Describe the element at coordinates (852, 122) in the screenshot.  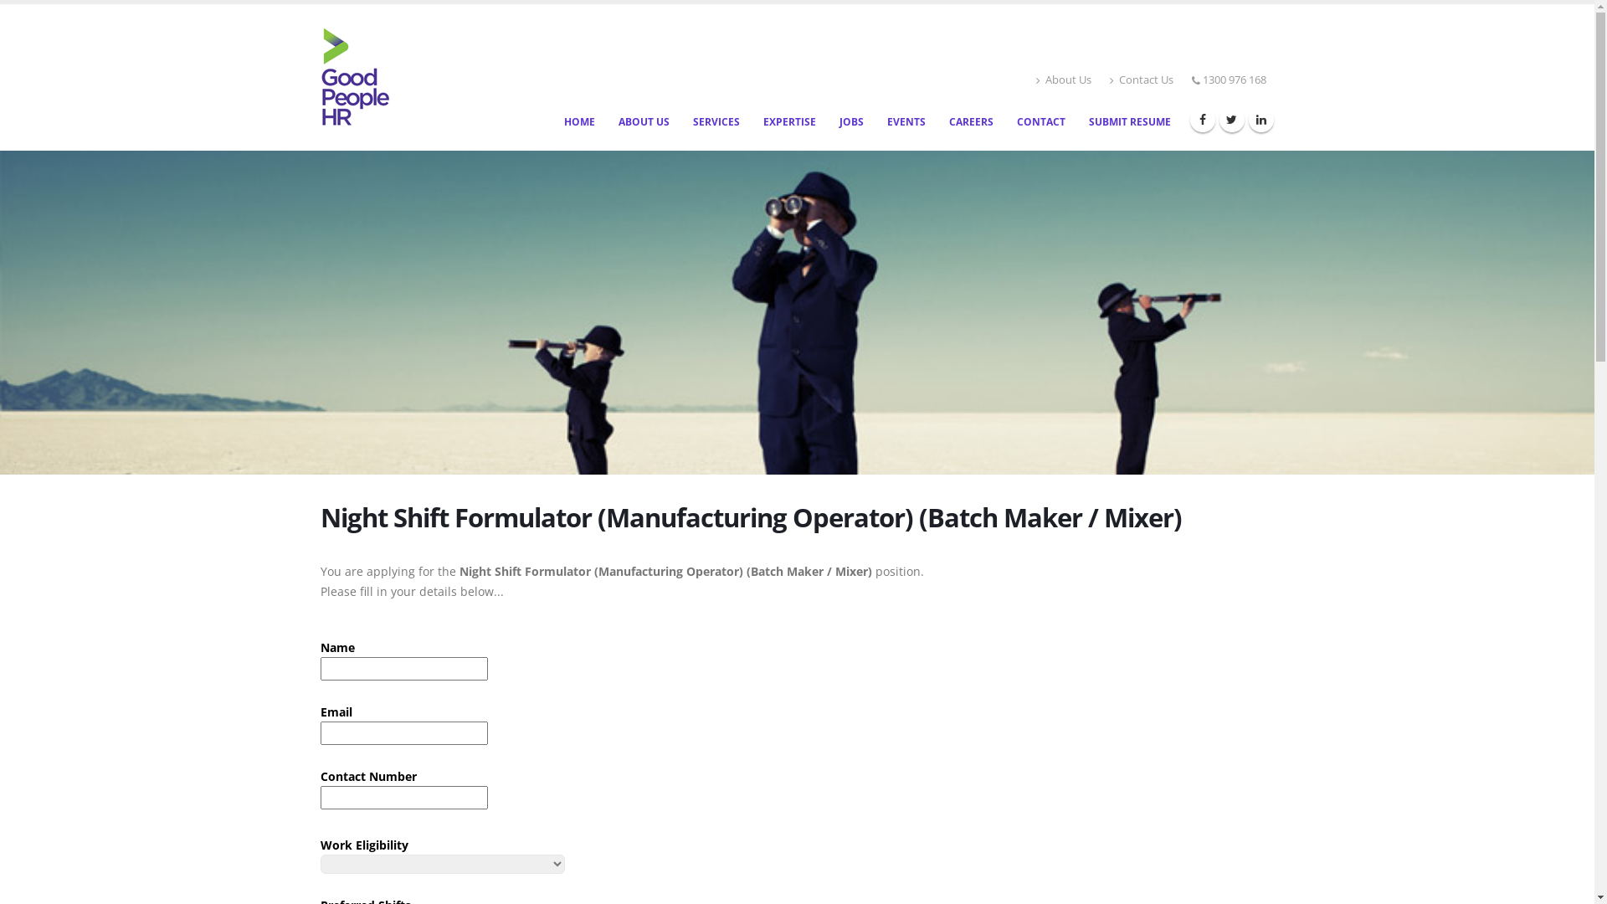
I see `JOBS` at that location.